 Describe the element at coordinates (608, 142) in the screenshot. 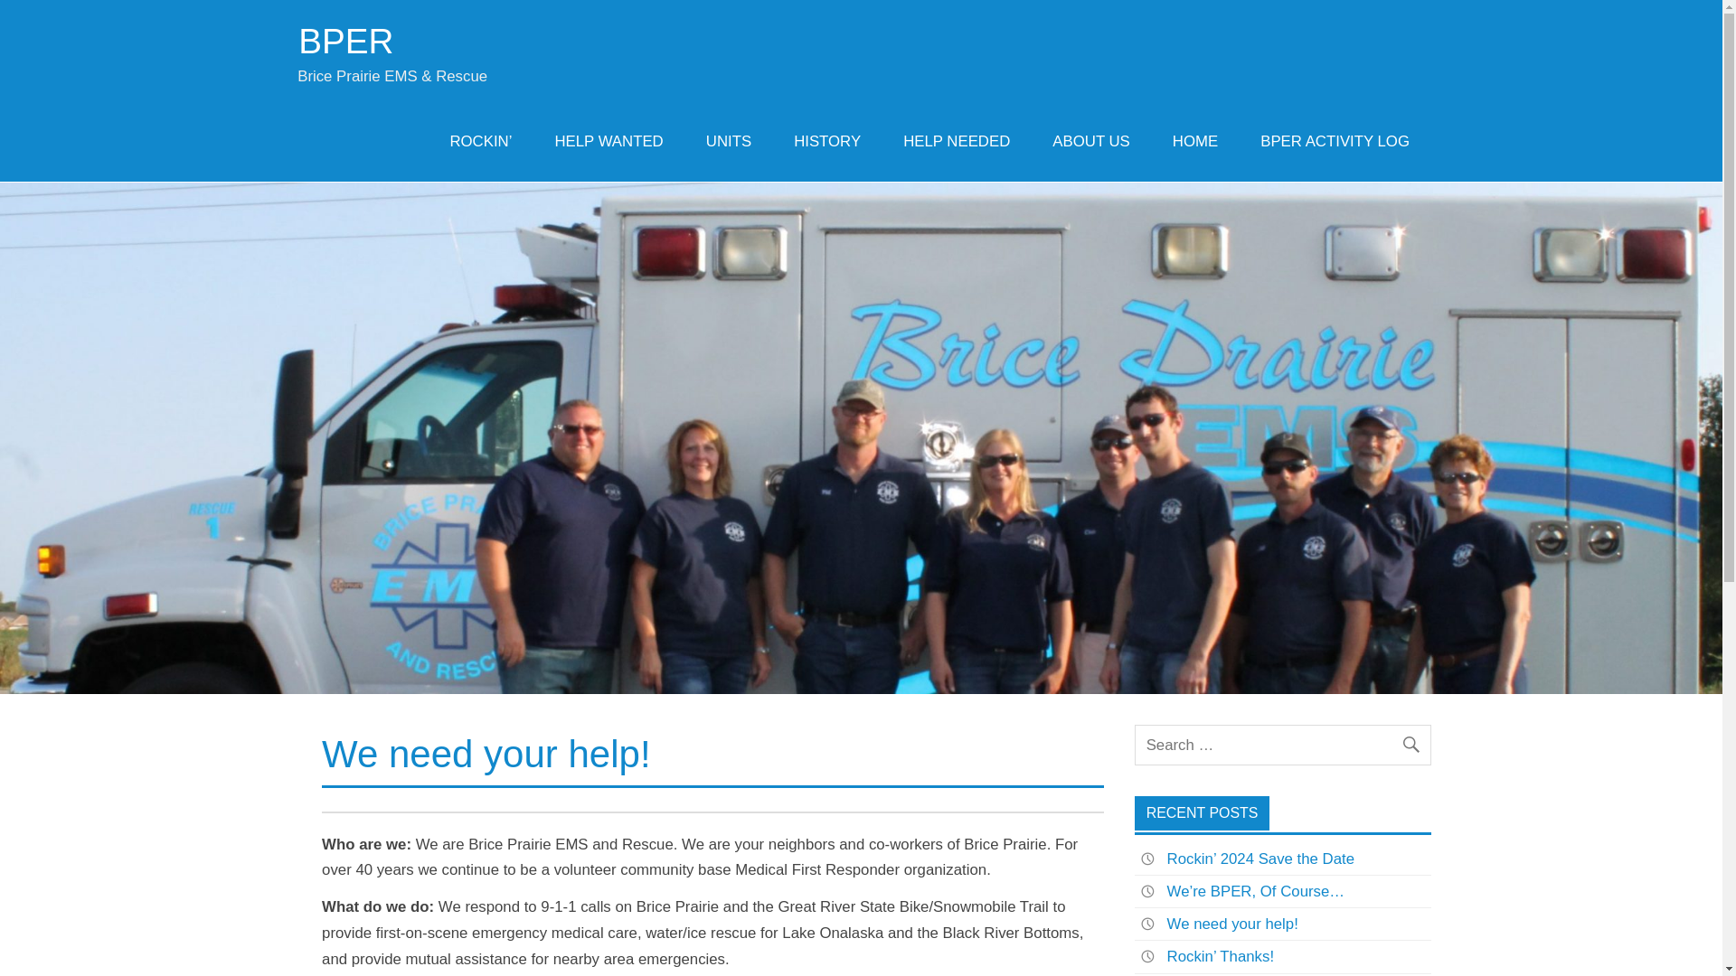

I see `HELP WANTED` at that location.